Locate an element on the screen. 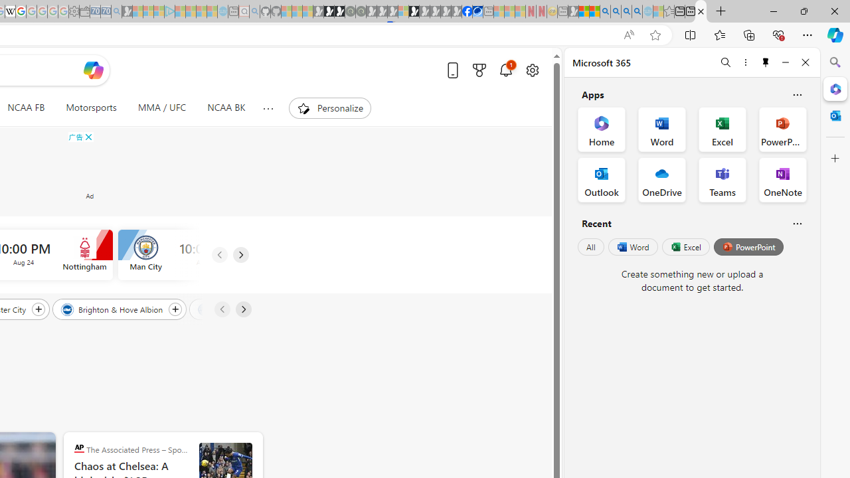 This screenshot has width=850, height=478. Home Office App is located at coordinates (602, 129).